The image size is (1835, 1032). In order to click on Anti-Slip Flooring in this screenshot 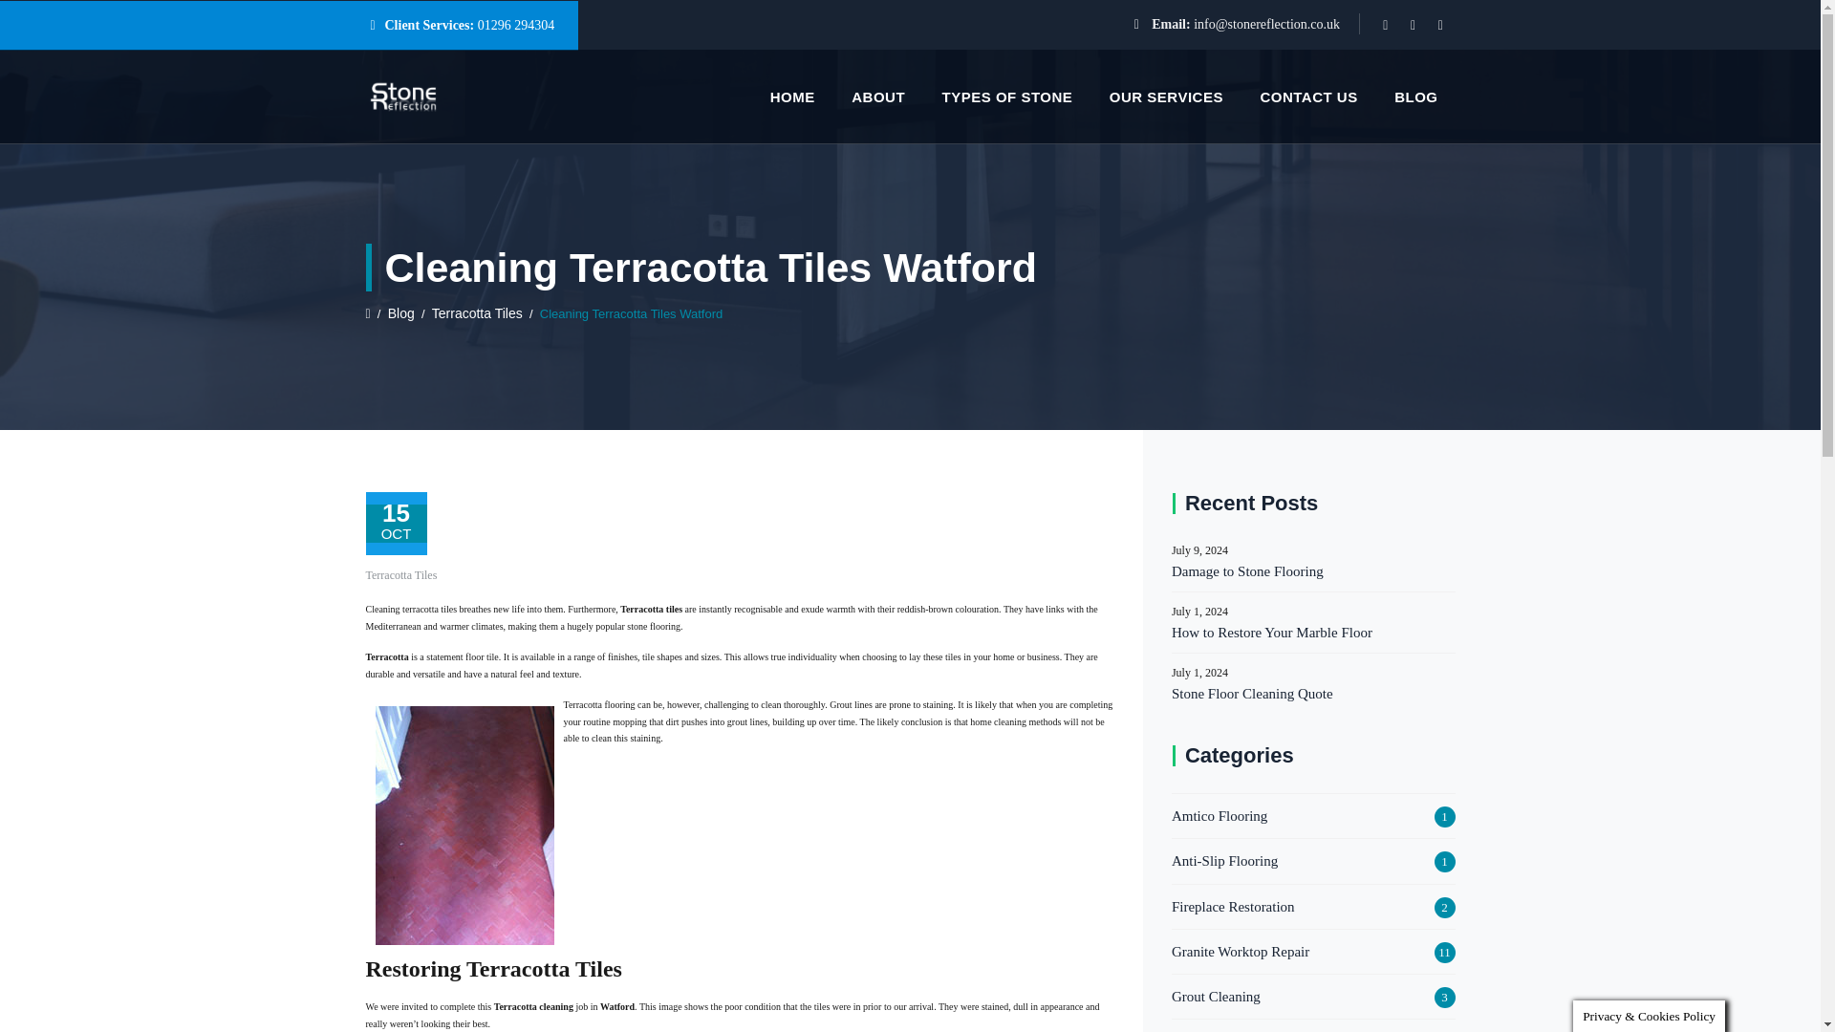, I will do `click(1224, 860)`.